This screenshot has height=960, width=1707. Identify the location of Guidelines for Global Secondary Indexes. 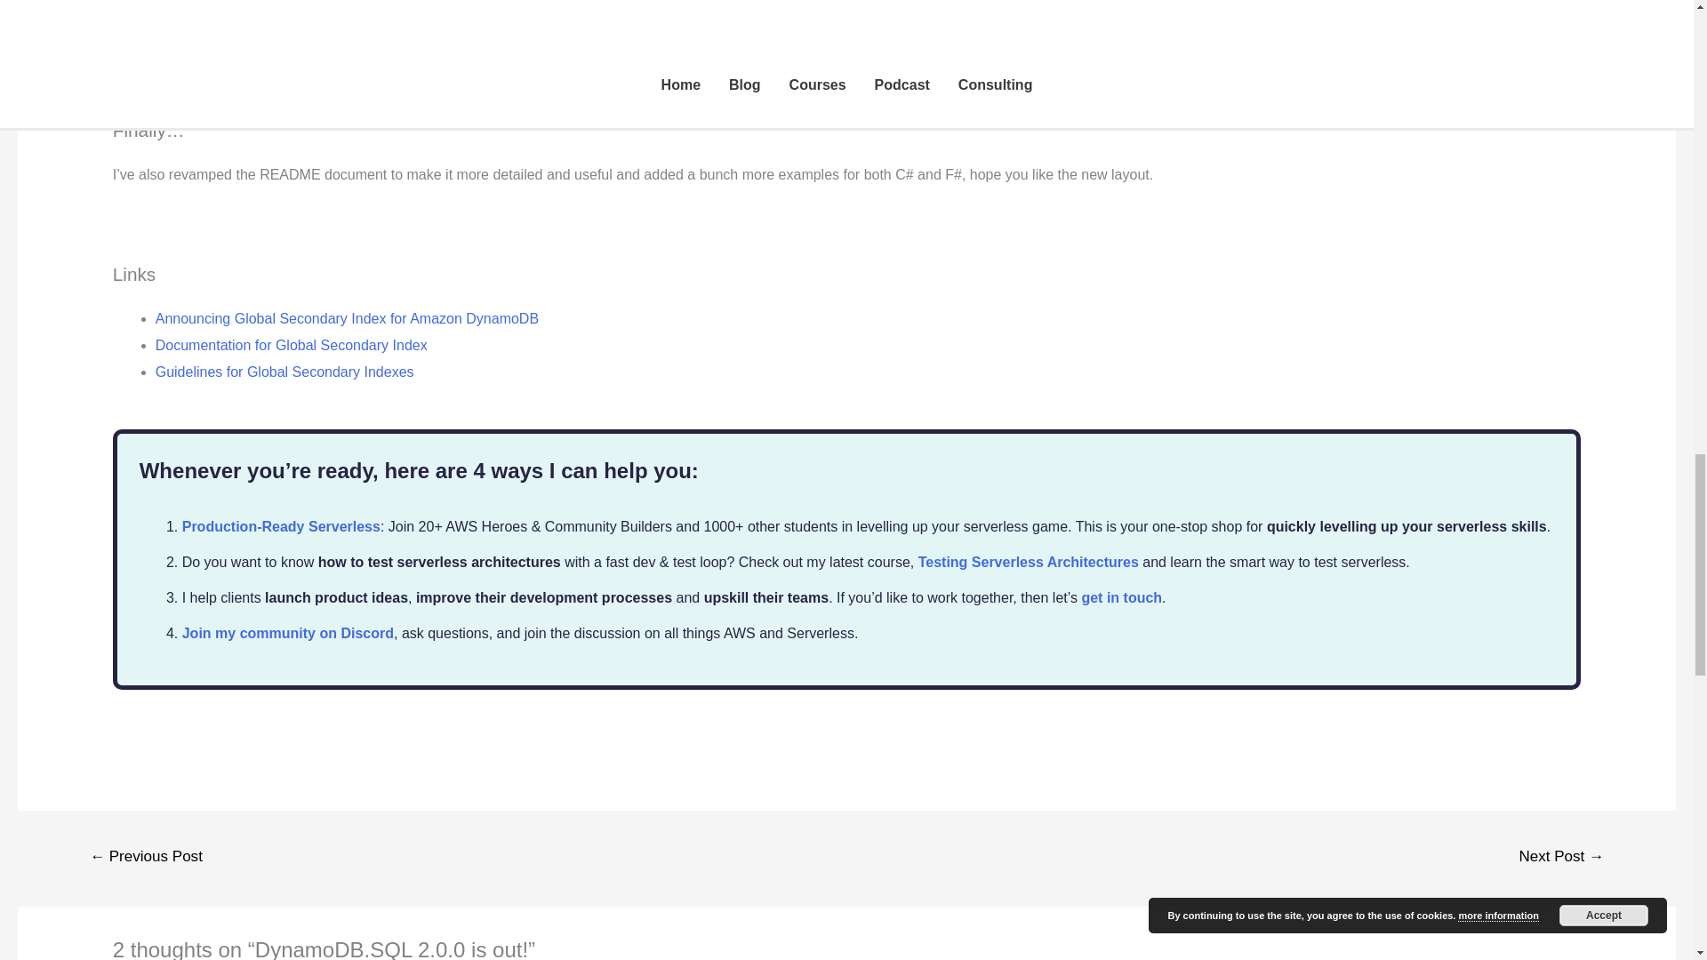
(284, 372).